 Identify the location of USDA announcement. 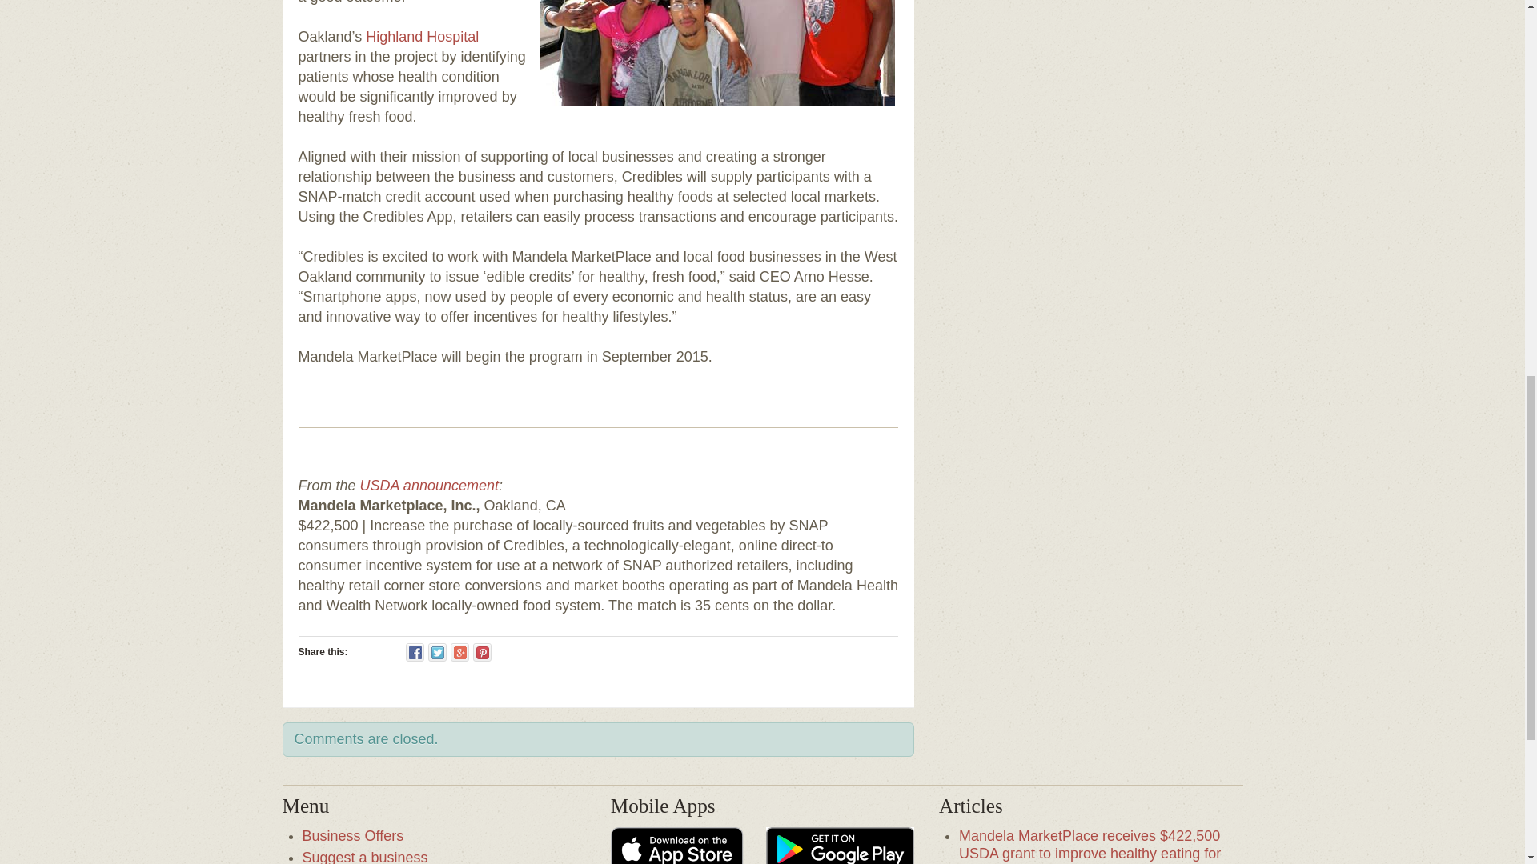
(429, 485).